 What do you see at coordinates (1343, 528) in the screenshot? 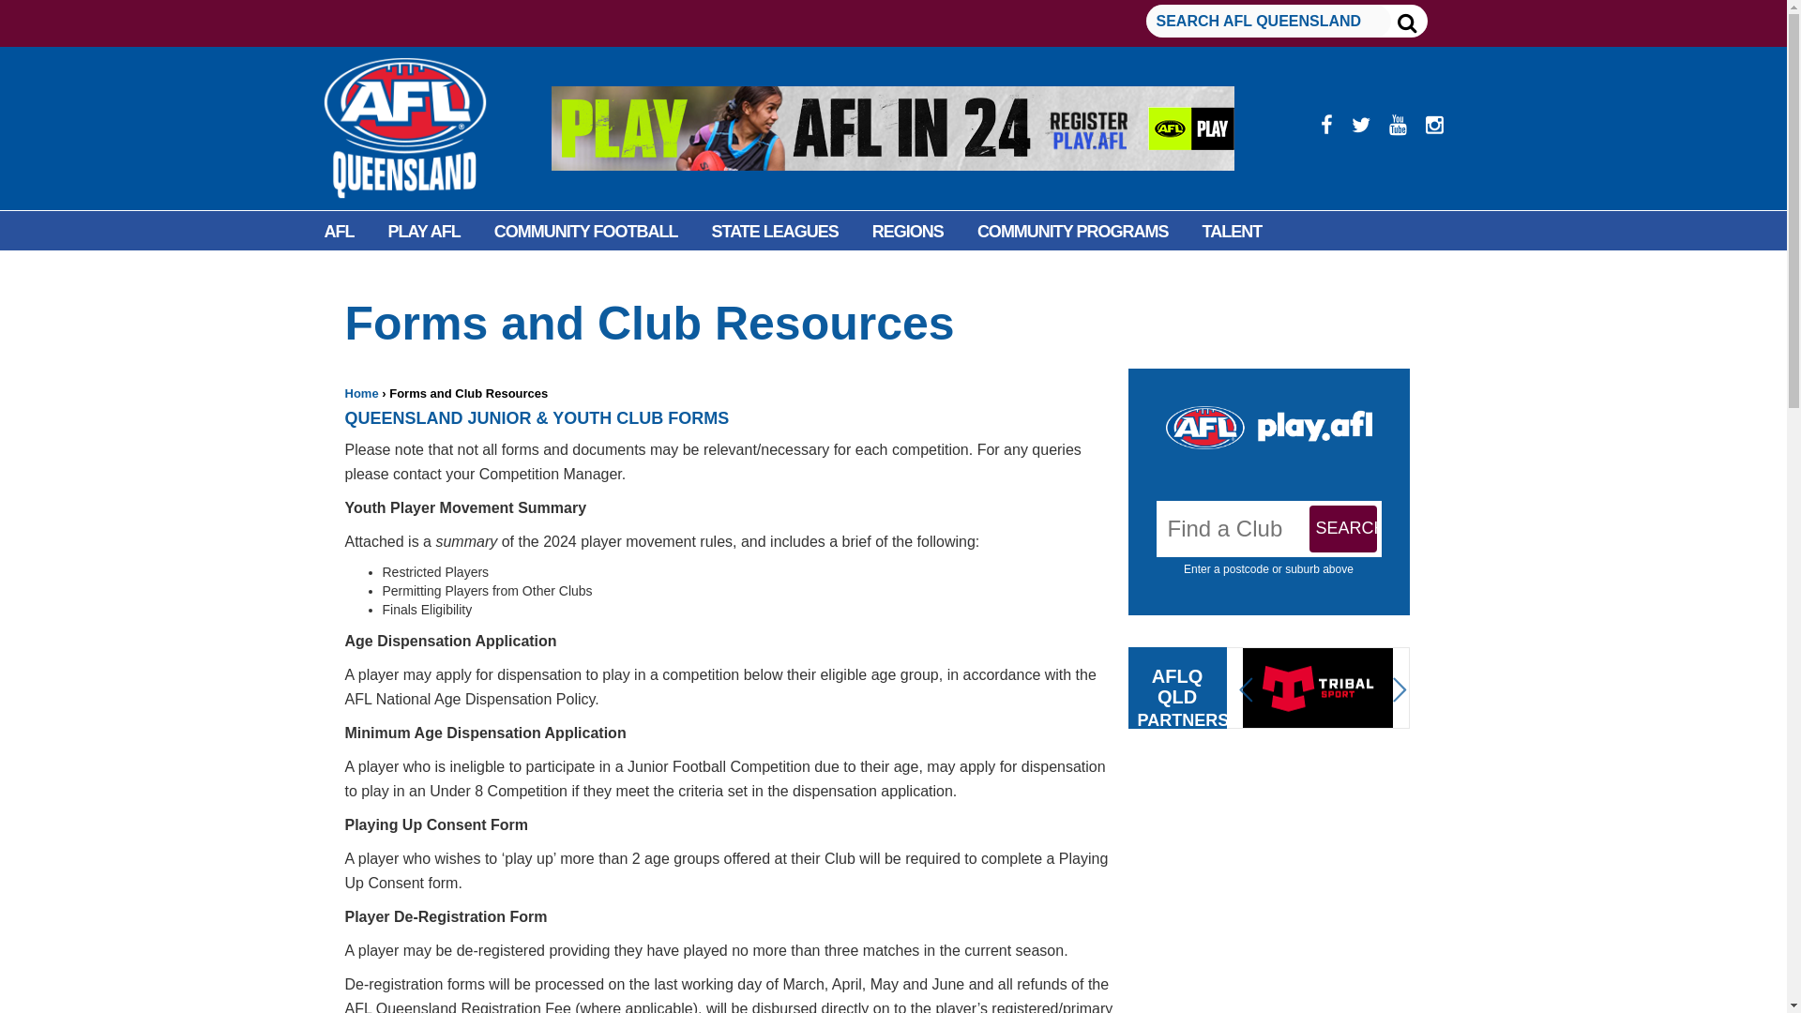
I see `Search` at bounding box center [1343, 528].